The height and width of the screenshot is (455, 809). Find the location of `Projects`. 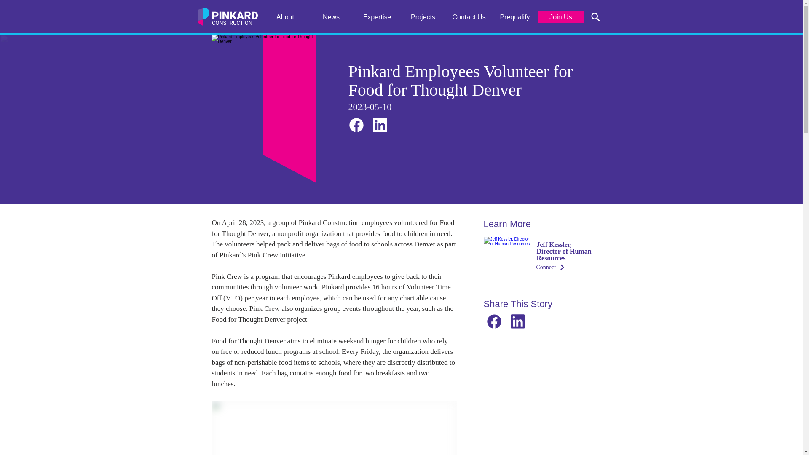

Projects is located at coordinates (423, 17).